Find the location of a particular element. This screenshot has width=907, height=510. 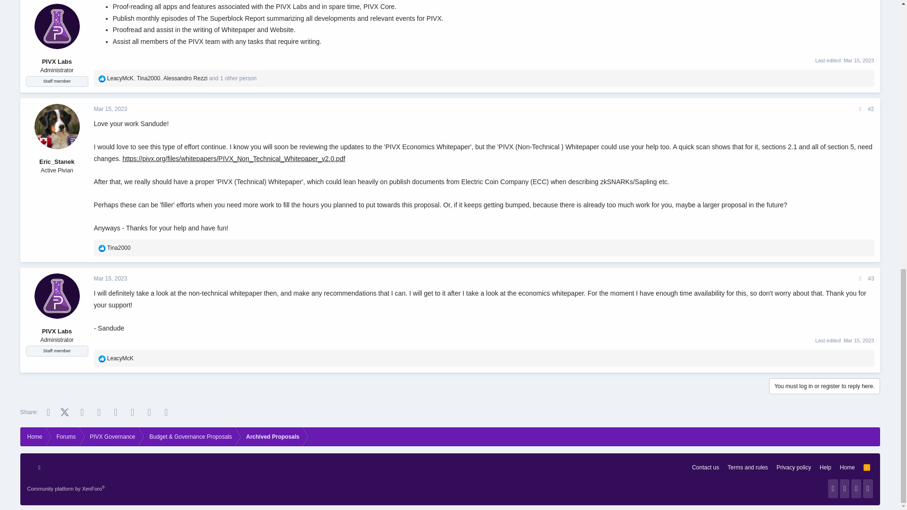

RSS is located at coordinates (866, 467).